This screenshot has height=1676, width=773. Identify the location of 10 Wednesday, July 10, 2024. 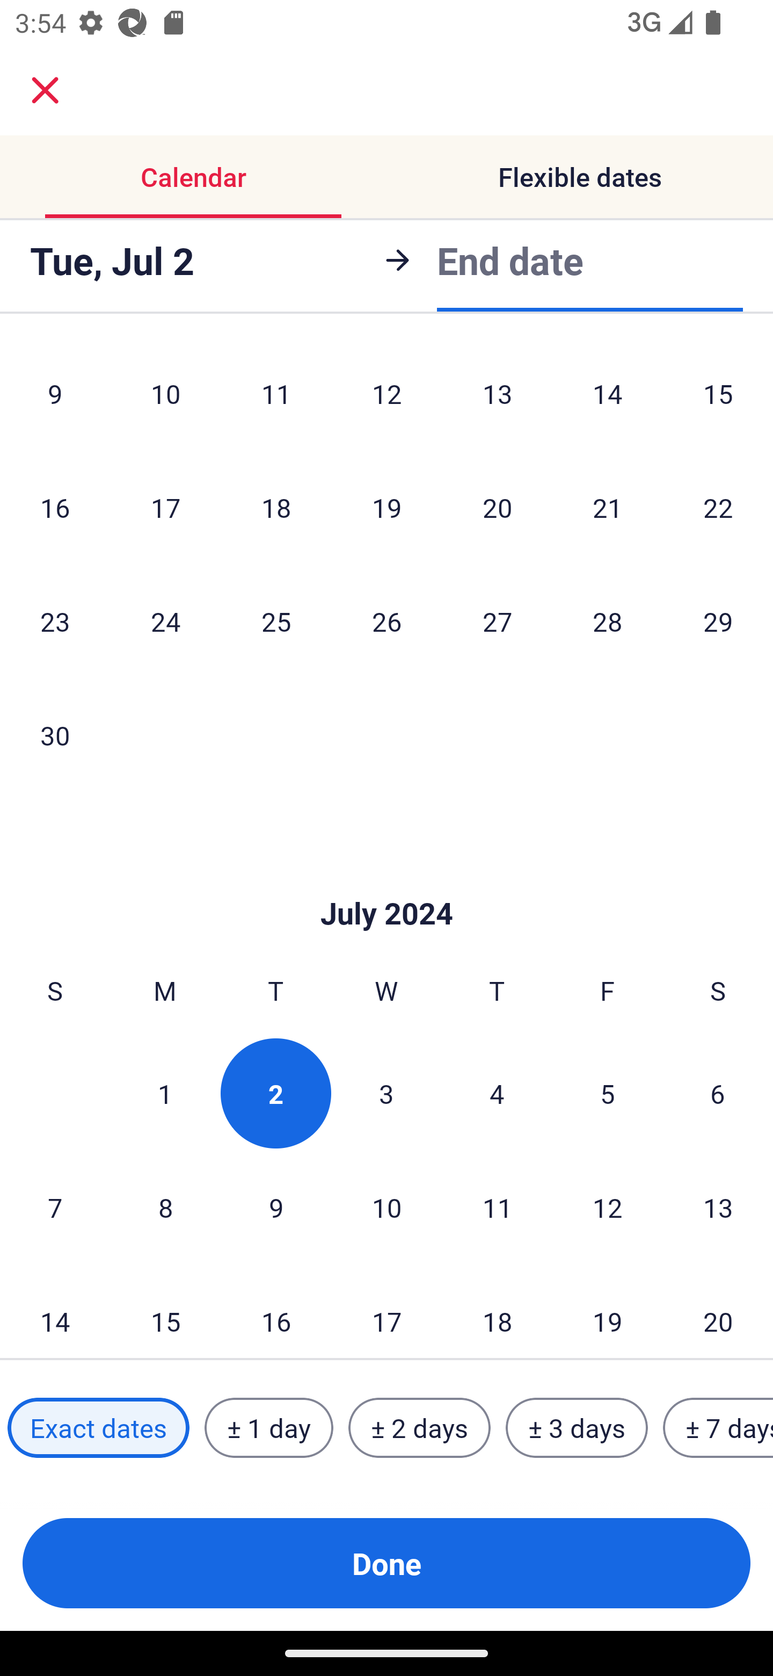
(386, 1208).